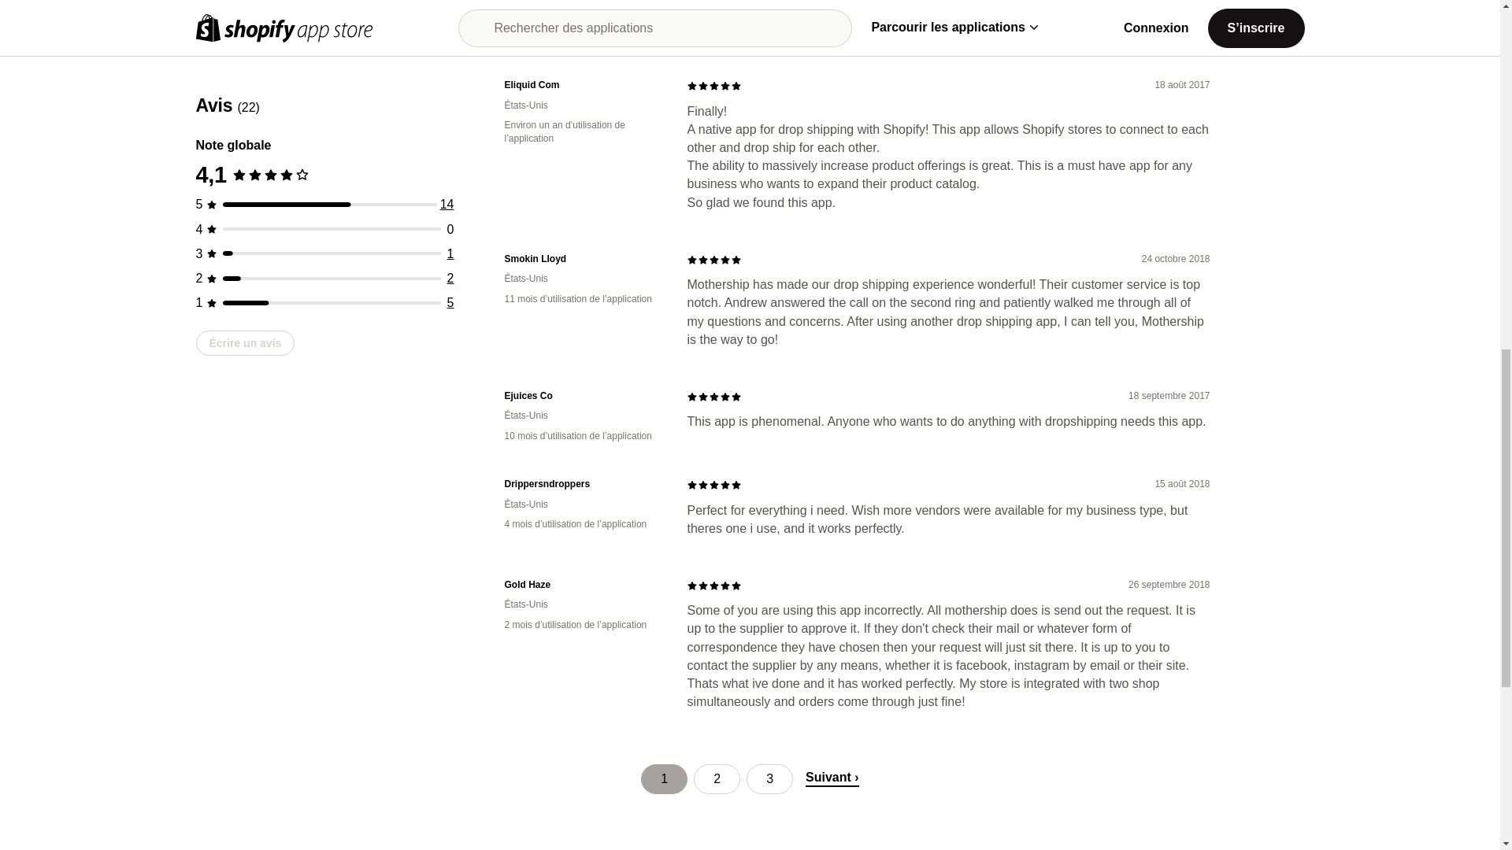  Describe the element at coordinates (583, 395) in the screenshot. I see `Ejuices Co` at that location.